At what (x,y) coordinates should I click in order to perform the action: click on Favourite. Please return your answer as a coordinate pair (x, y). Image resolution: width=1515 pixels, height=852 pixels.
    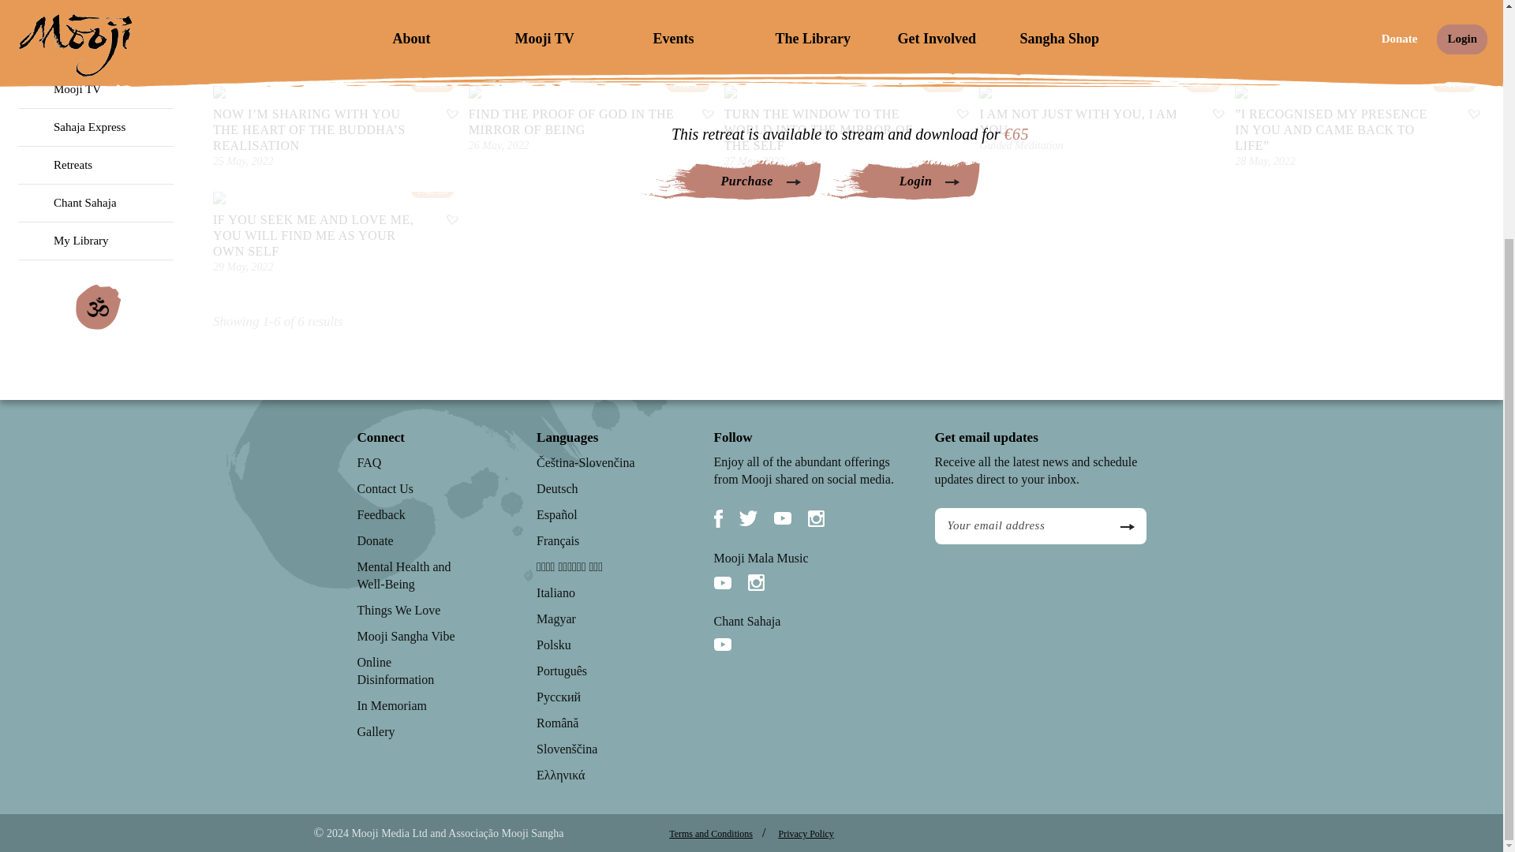
    Looking at the image, I should click on (1217, 115).